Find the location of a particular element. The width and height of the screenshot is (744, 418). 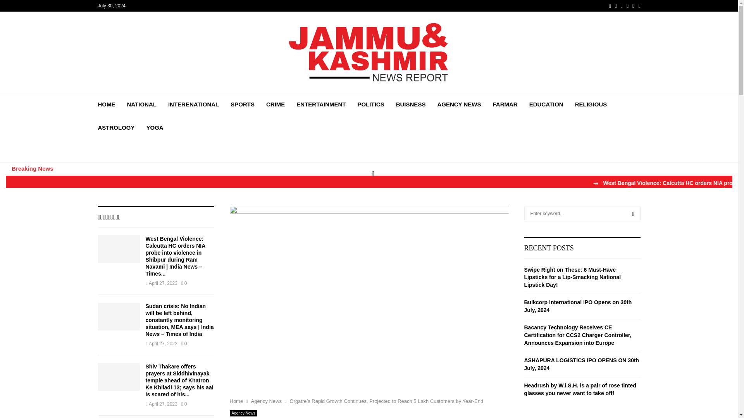

NATIONAL is located at coordinates (142, 104).